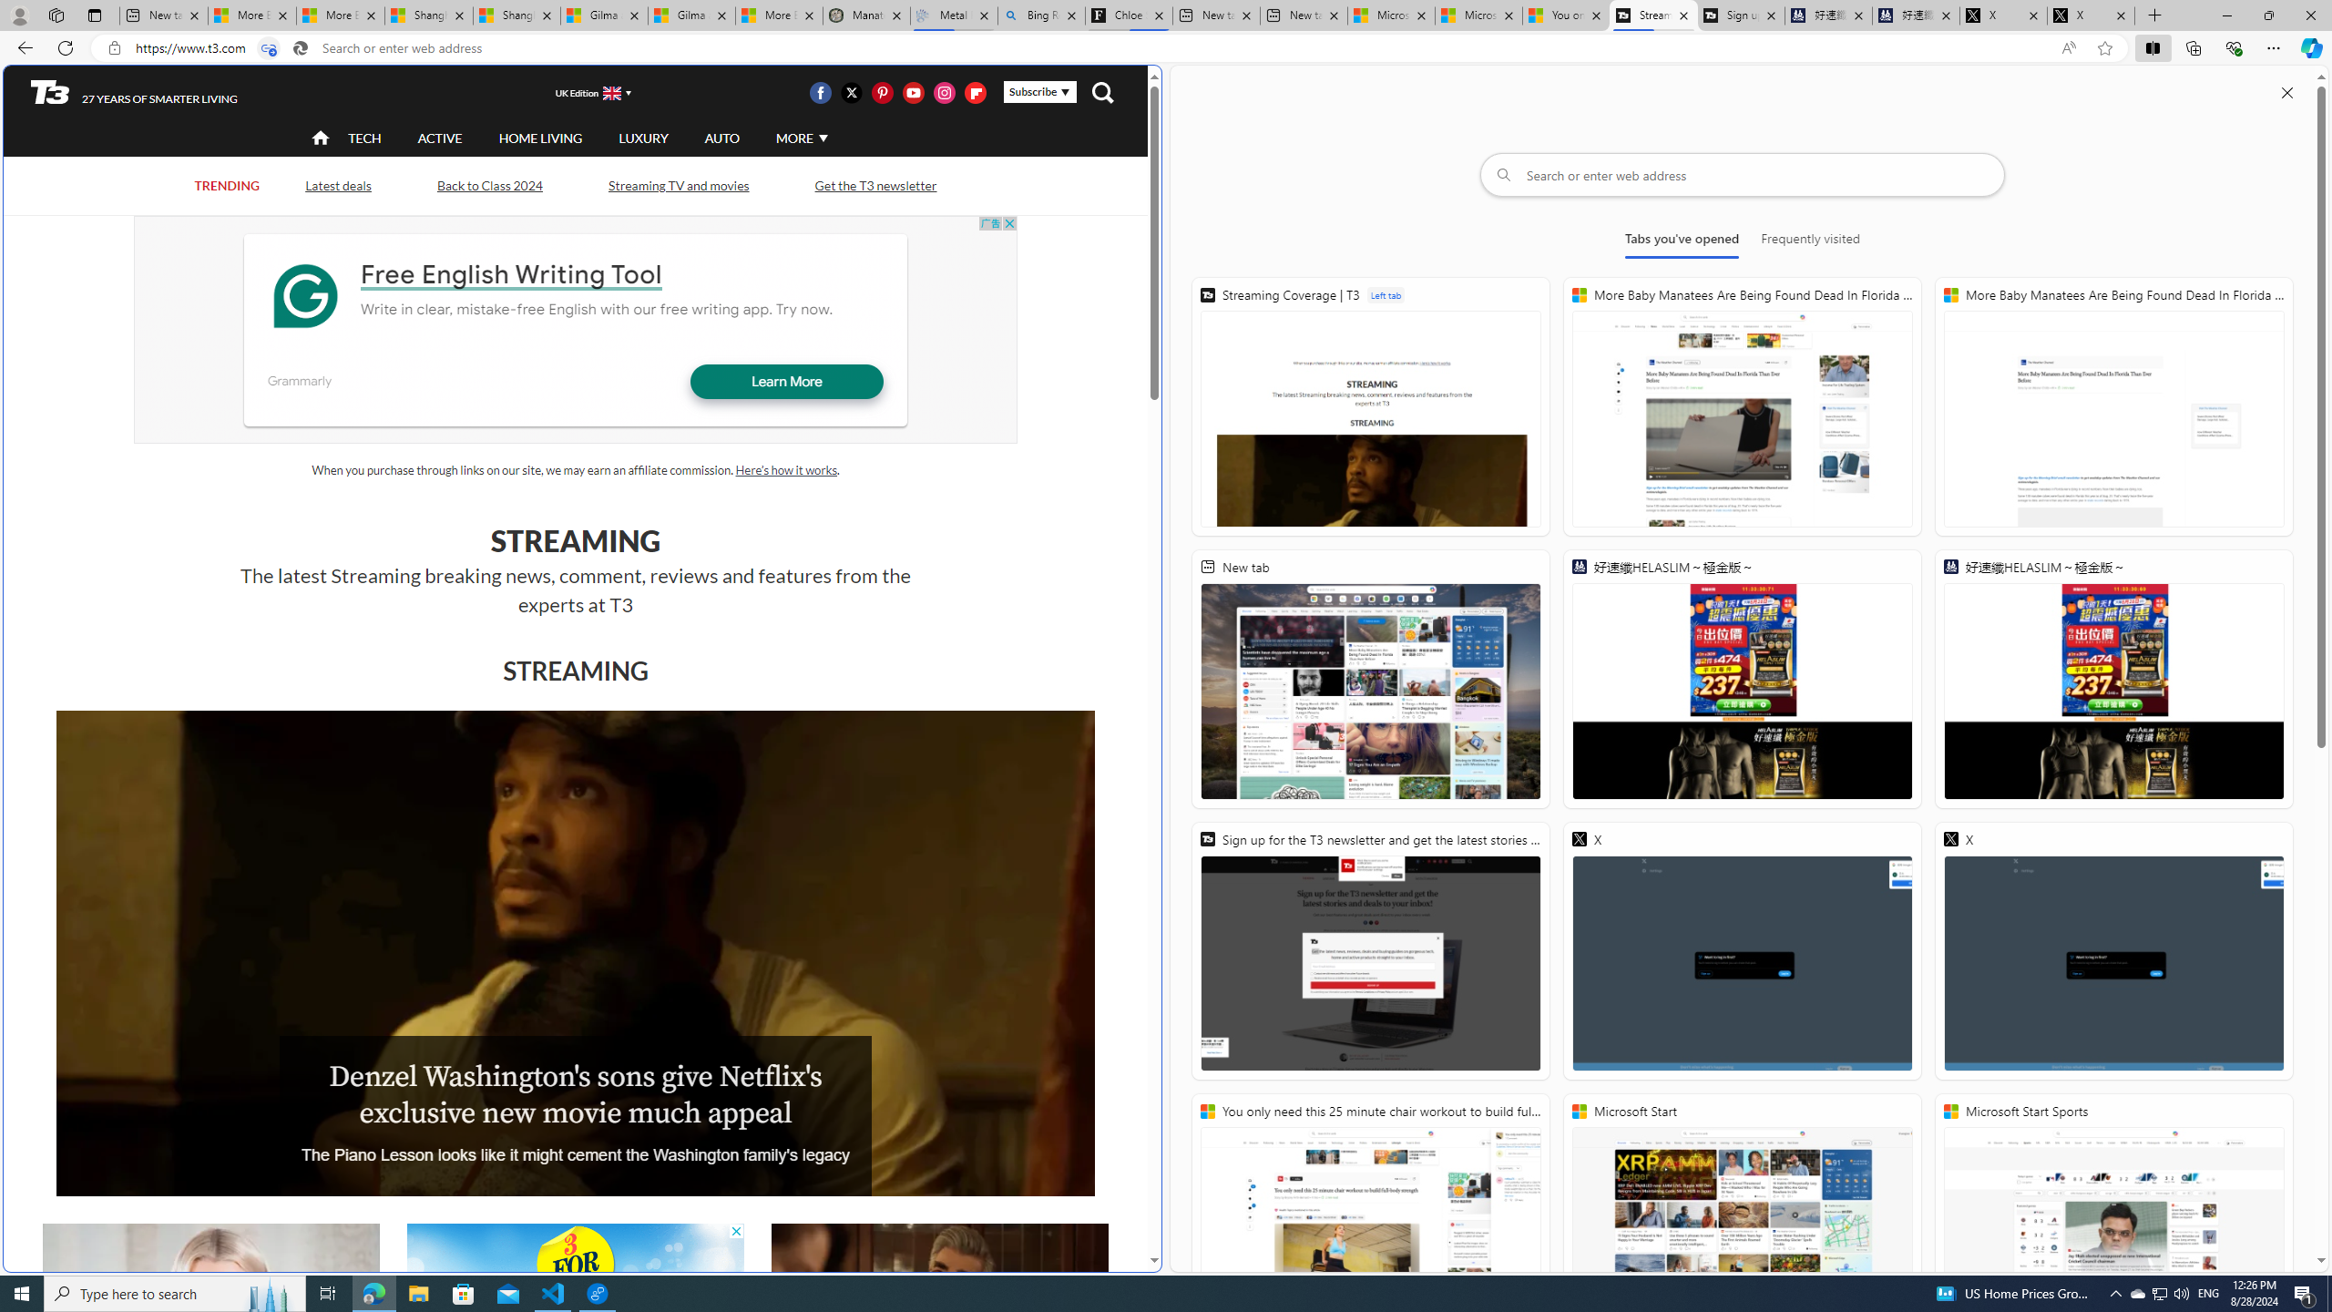  I want to click on Visit us on Twitter, so click(853, 92).